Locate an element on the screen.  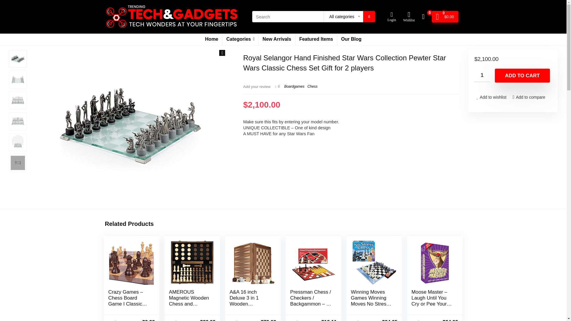
Home is located at coordinates (212, 40).